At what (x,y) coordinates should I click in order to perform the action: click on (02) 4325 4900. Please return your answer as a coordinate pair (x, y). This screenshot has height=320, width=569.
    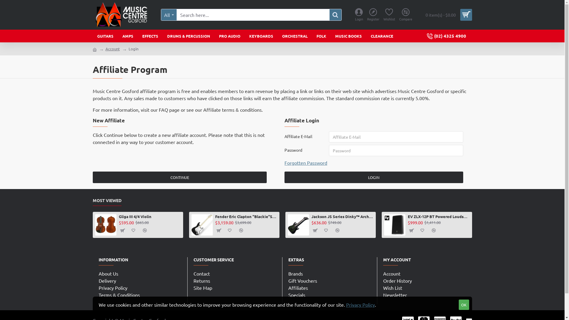
    Looking at the image, I should click on (447, 36).